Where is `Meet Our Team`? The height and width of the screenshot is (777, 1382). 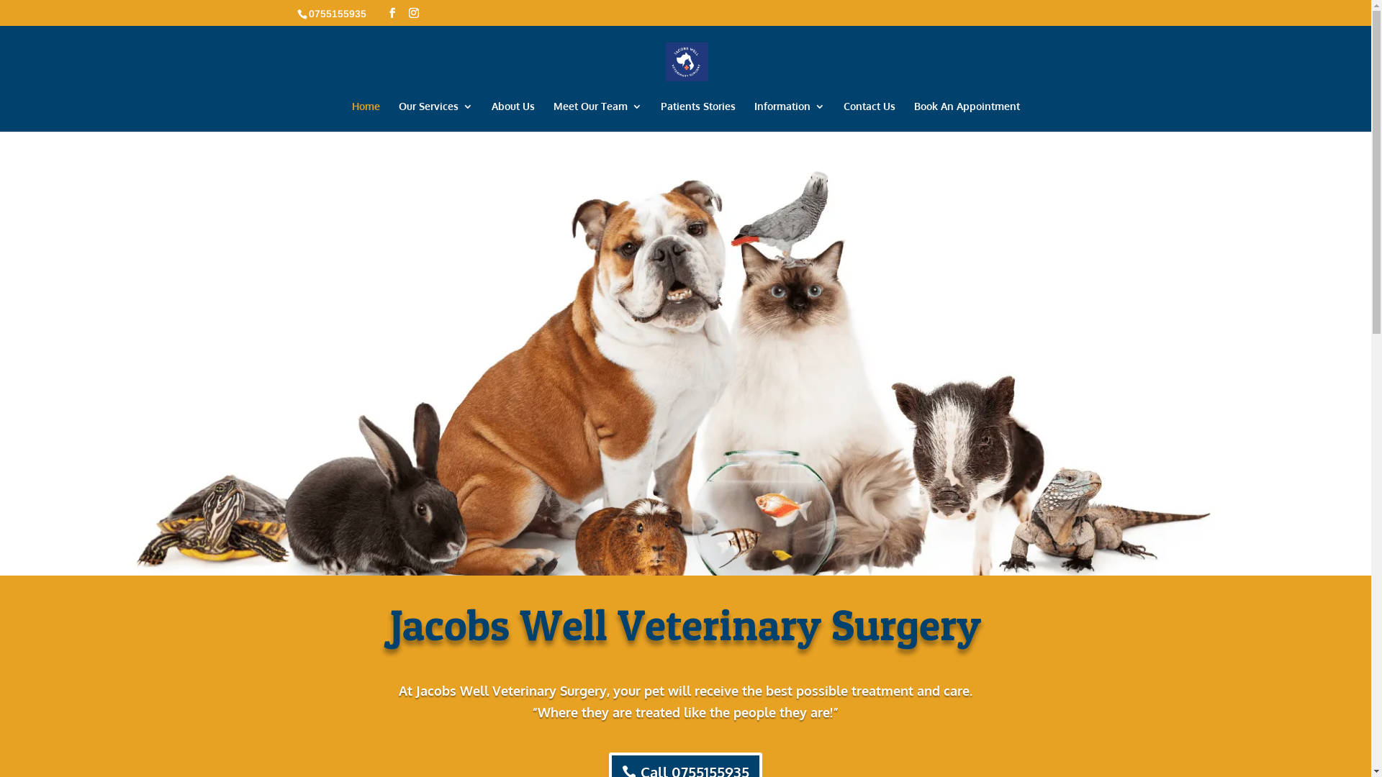
Meet Our Team is located at coordinates (597, 117).